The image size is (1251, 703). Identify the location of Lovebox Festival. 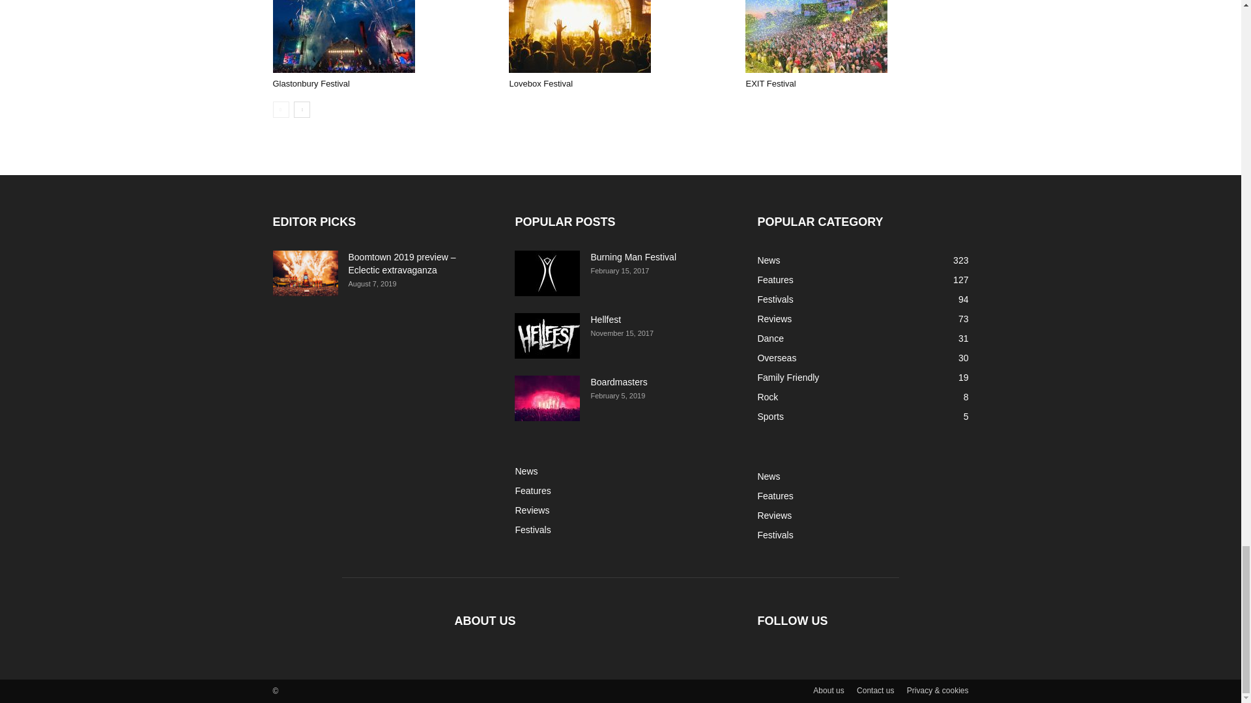
(580, 36).